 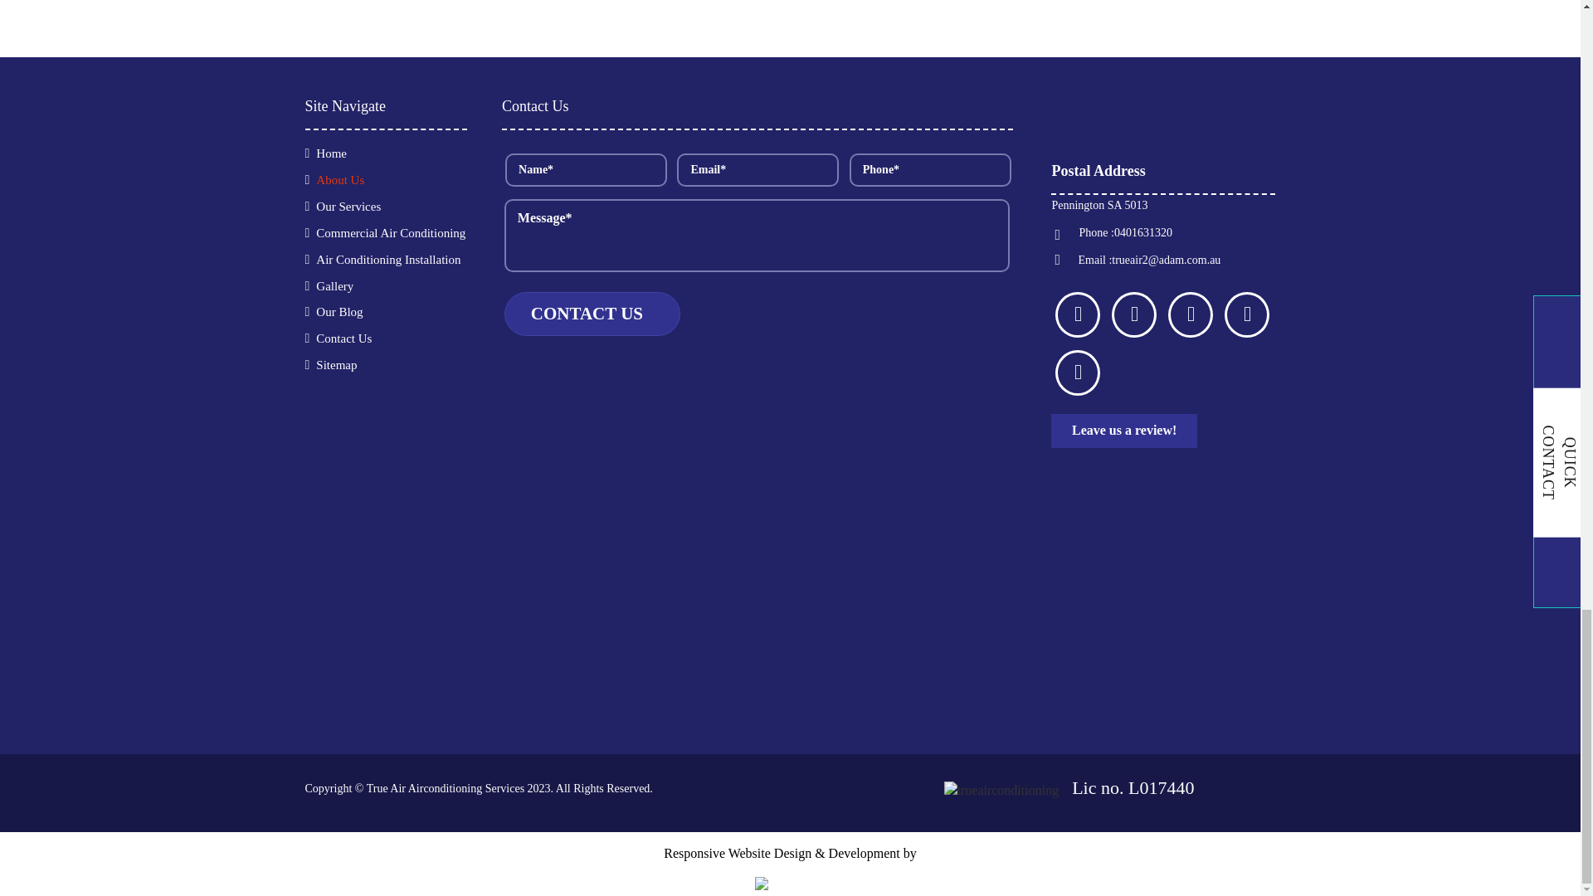 I want to click on Commercial Air Conditioning, so click(x=387, y=233).